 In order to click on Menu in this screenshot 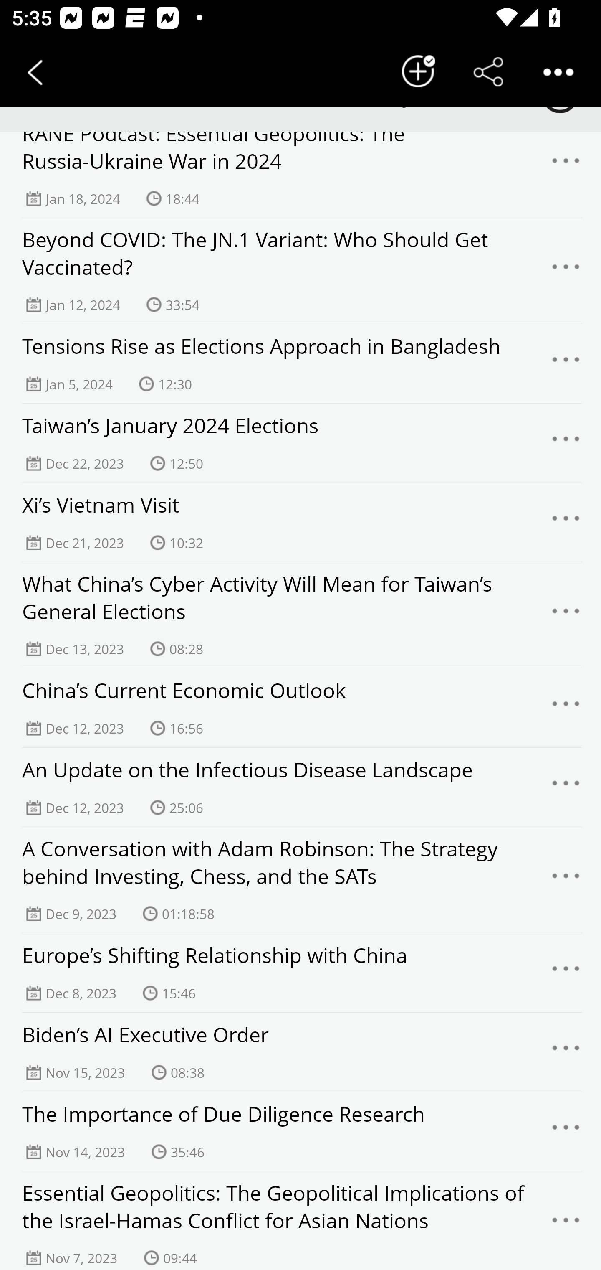, I will do `click(566, 708)`.